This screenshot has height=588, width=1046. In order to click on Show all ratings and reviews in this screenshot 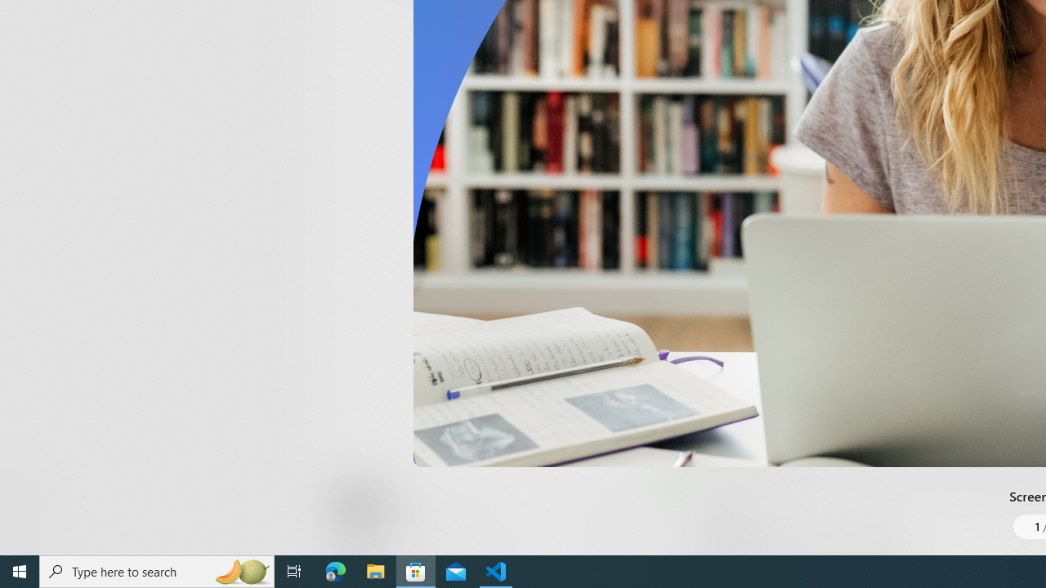, I will do `click(685, 371)`.